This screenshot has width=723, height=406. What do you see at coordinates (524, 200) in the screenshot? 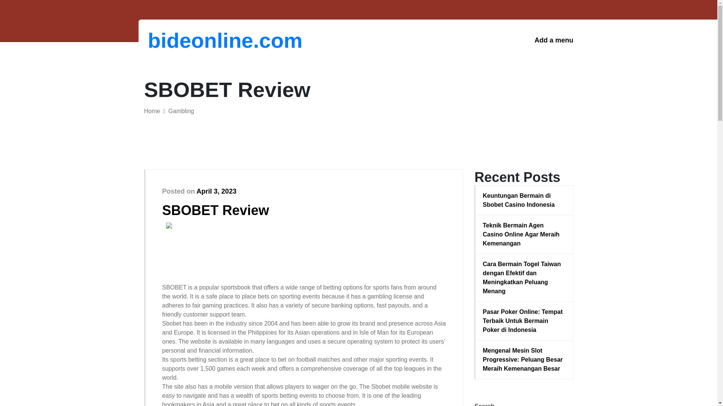
I see `Keuntungan Bermain di Sbobet Casino Indonesia` at bounding box center [524, 200].